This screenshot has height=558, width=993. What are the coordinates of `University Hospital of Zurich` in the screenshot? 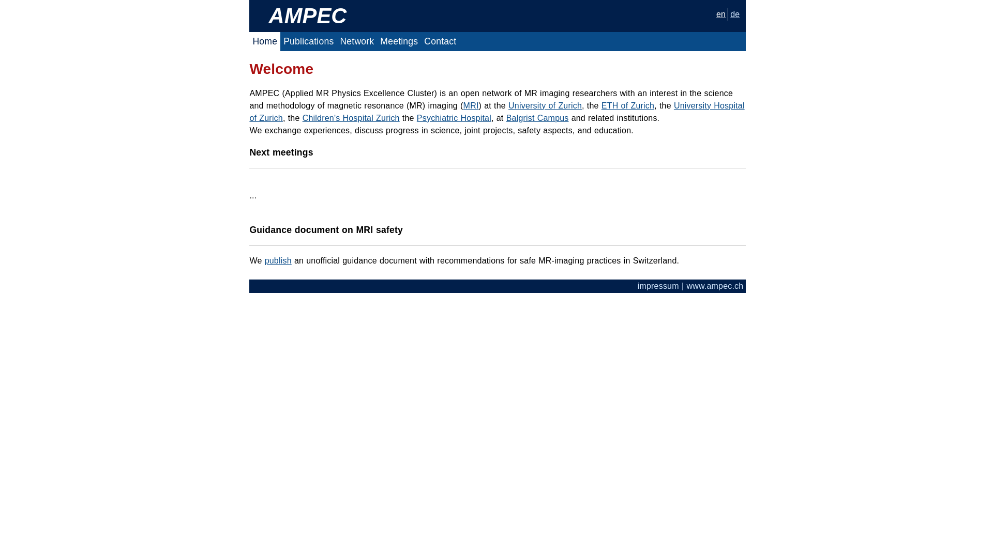 It's located at (496, 112).